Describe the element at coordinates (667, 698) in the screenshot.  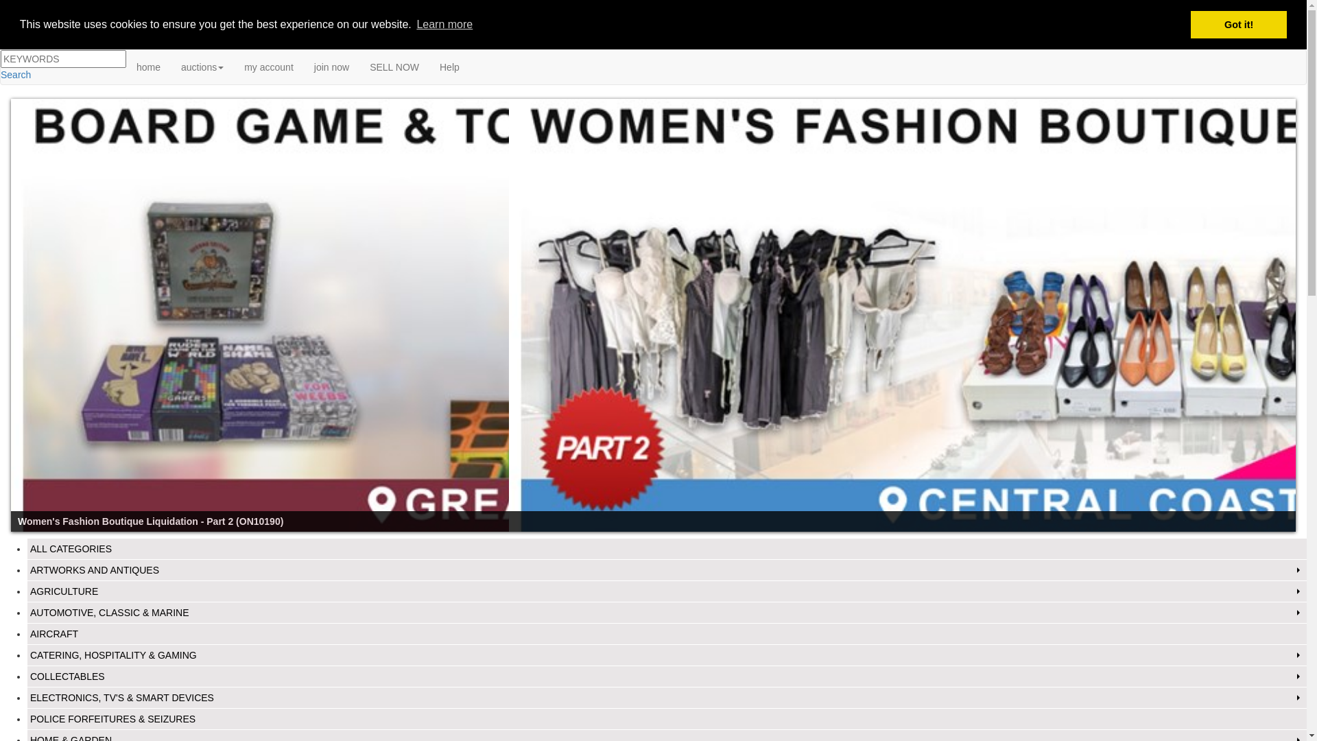
I see `ELECTRONICS, TV'S & SMART DEVICES` at that location.